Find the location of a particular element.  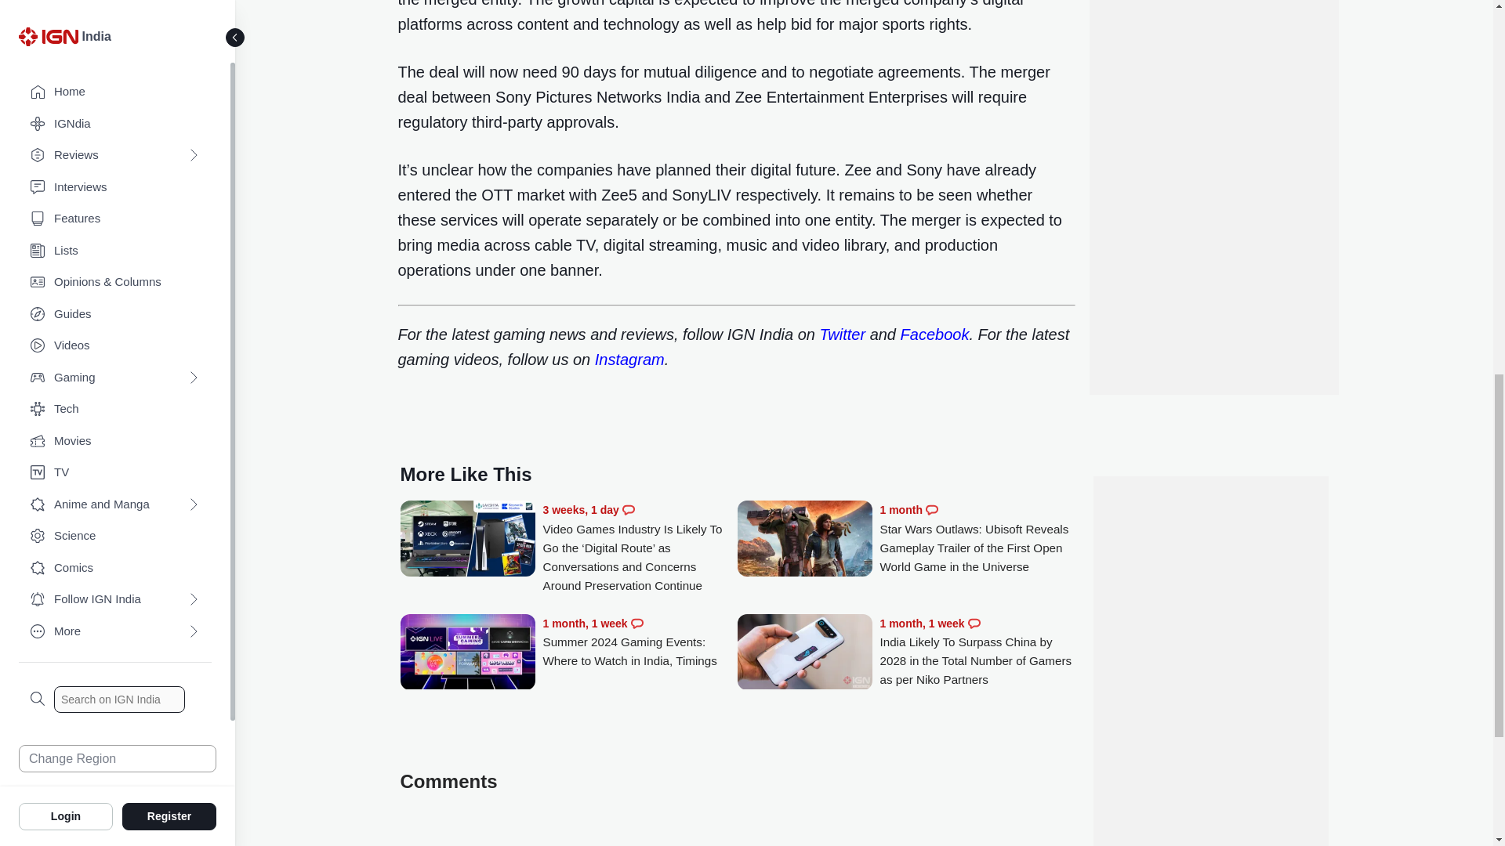

Summer 2024 Gaming Events: Where to Watch in India, Timings is located at coordinates (640, 642).